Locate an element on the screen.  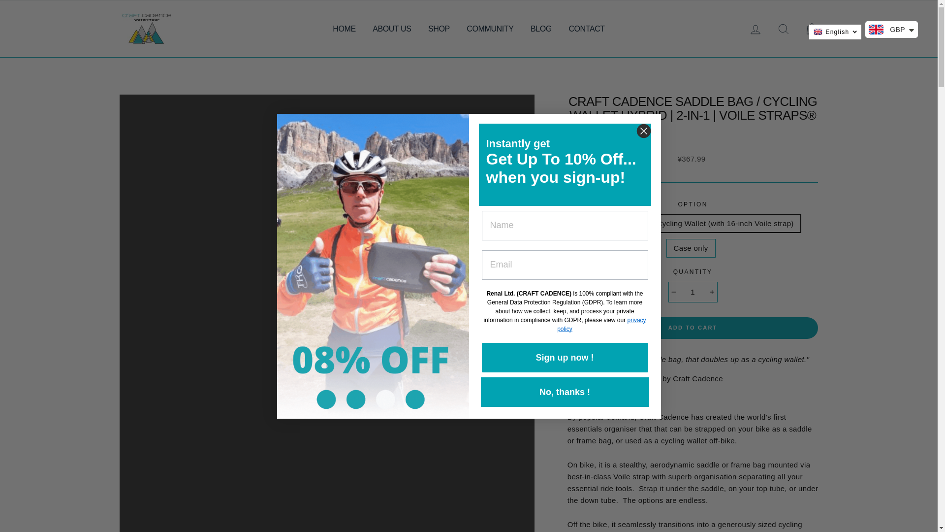
ABOUT US is located at coordinates (392, 29).